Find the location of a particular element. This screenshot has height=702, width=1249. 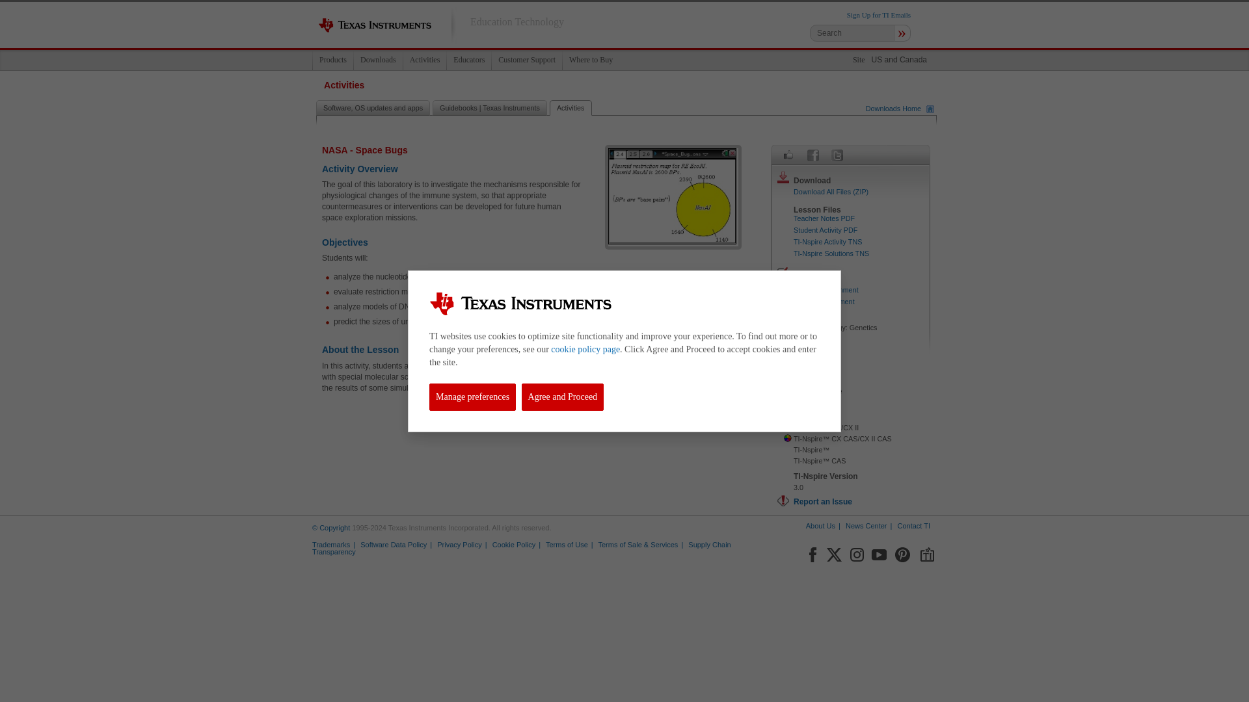

Sign Up for TI Emails is located at coordinates (878, 15).